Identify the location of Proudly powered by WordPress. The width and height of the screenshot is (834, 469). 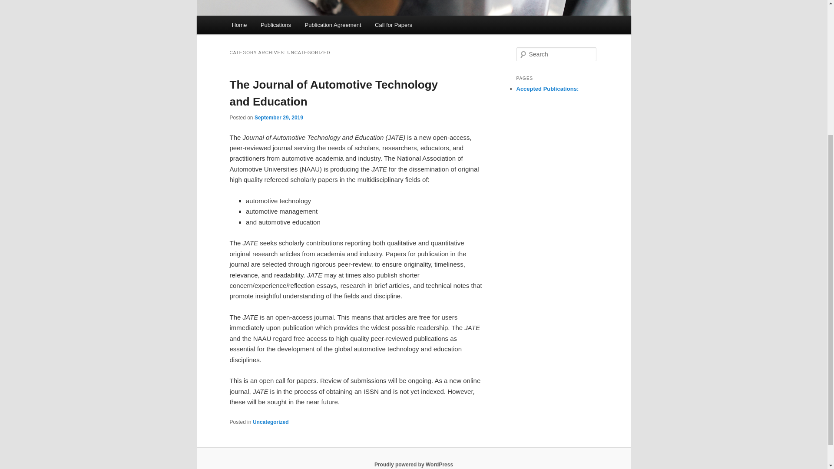
(414, 464).